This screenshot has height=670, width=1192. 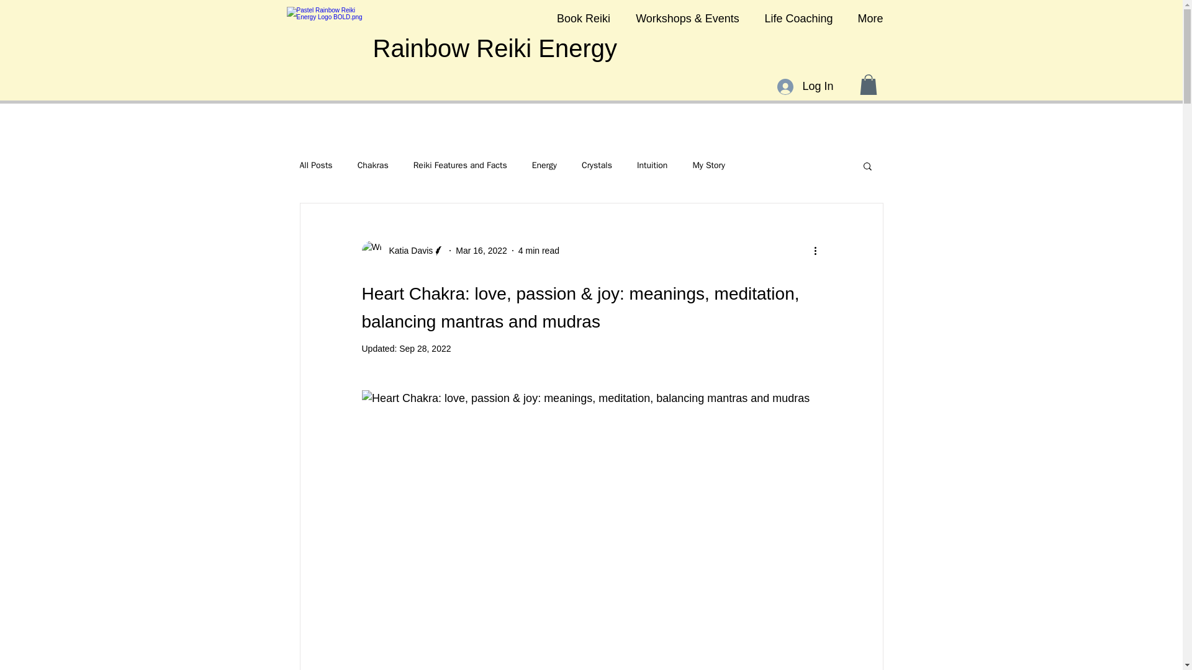 What do you see at coordinates (494, 48) in the screenshot?
I see `Rainbow Reiki Energy` at bounding box center [494, 48].